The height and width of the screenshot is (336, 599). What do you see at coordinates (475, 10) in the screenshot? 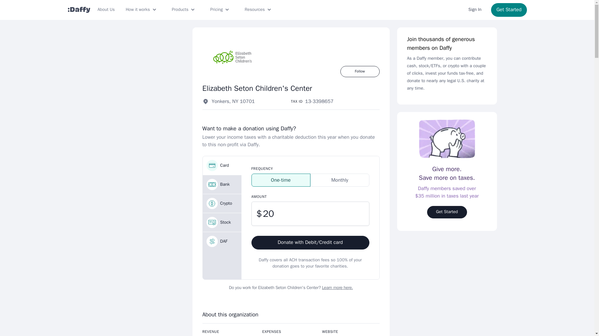
I see `Sign In` at bounding box center [475, 10].